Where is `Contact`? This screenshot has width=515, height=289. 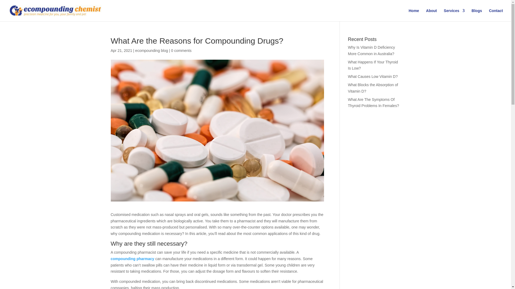
Contact is located at coordinates (496, 15).